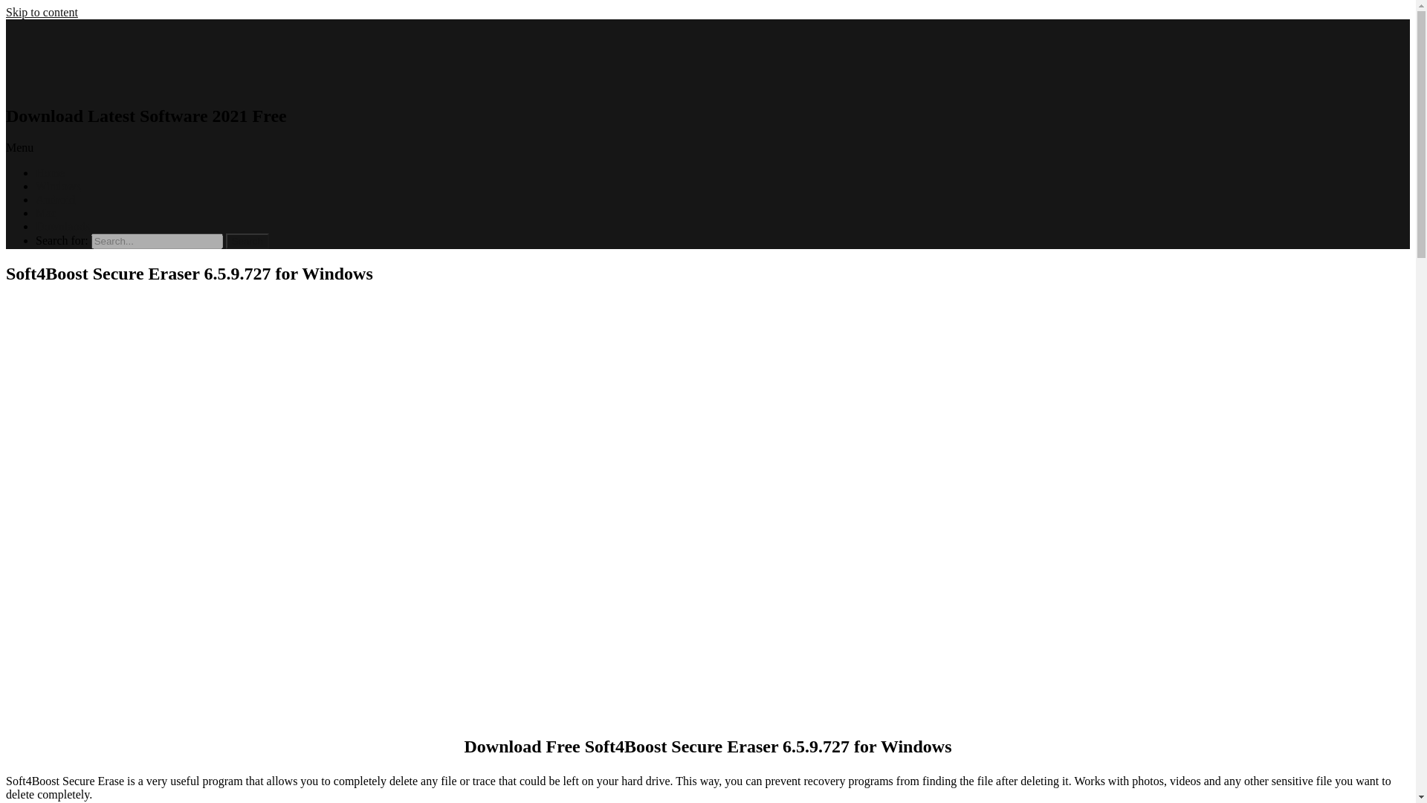 Image resolution: width=1427 pixels, height=803 pixels. Describe the element at coordinates (50, 172) in the screenshot. I see `Home` at that location.